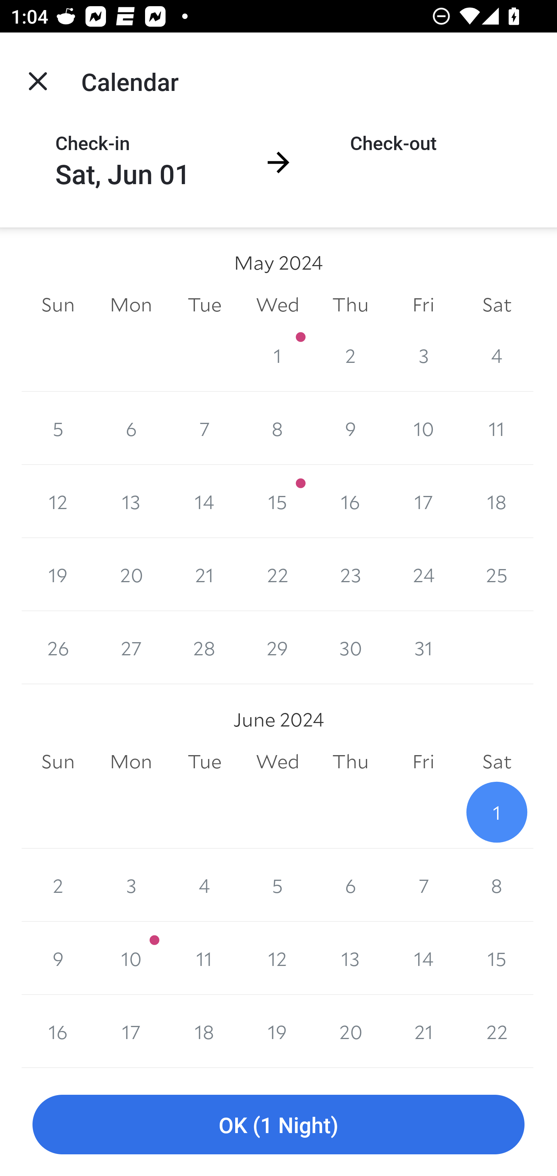 The image size is (557, 1176). Describe the element at coordinates (497, 762) in the screenshot. I see `Sat` at that location.